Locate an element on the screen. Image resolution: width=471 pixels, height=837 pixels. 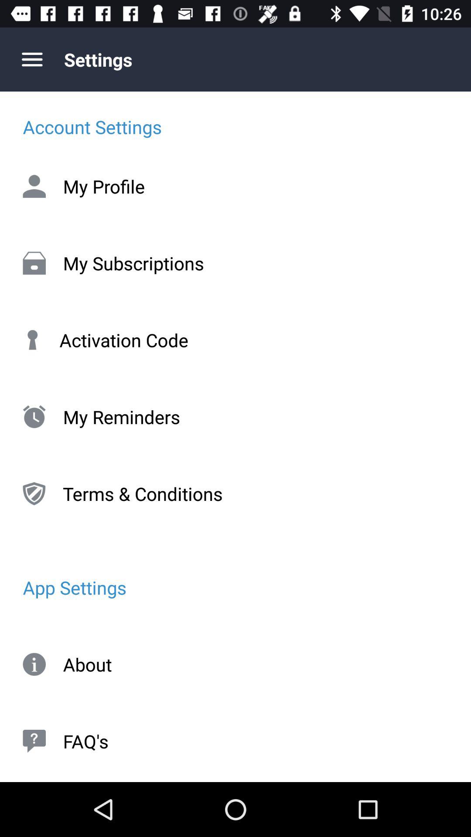
flip to my reminders item is located at coordinates (235, 417).